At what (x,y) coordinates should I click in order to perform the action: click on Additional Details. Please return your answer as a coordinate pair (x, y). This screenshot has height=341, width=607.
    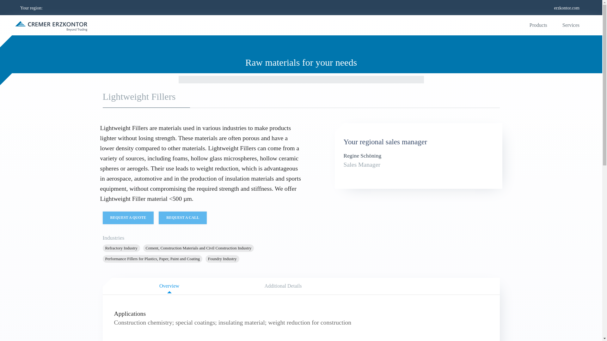
    Looking at the image, I should click on (305, 286).